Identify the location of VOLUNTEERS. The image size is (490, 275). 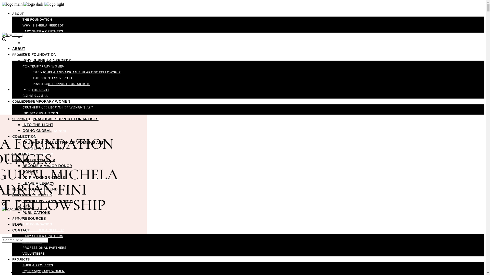
(34, 254).